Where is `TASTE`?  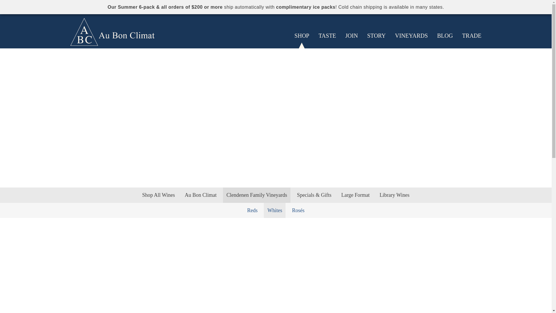
TASTE is located at coordinates (327, 36).